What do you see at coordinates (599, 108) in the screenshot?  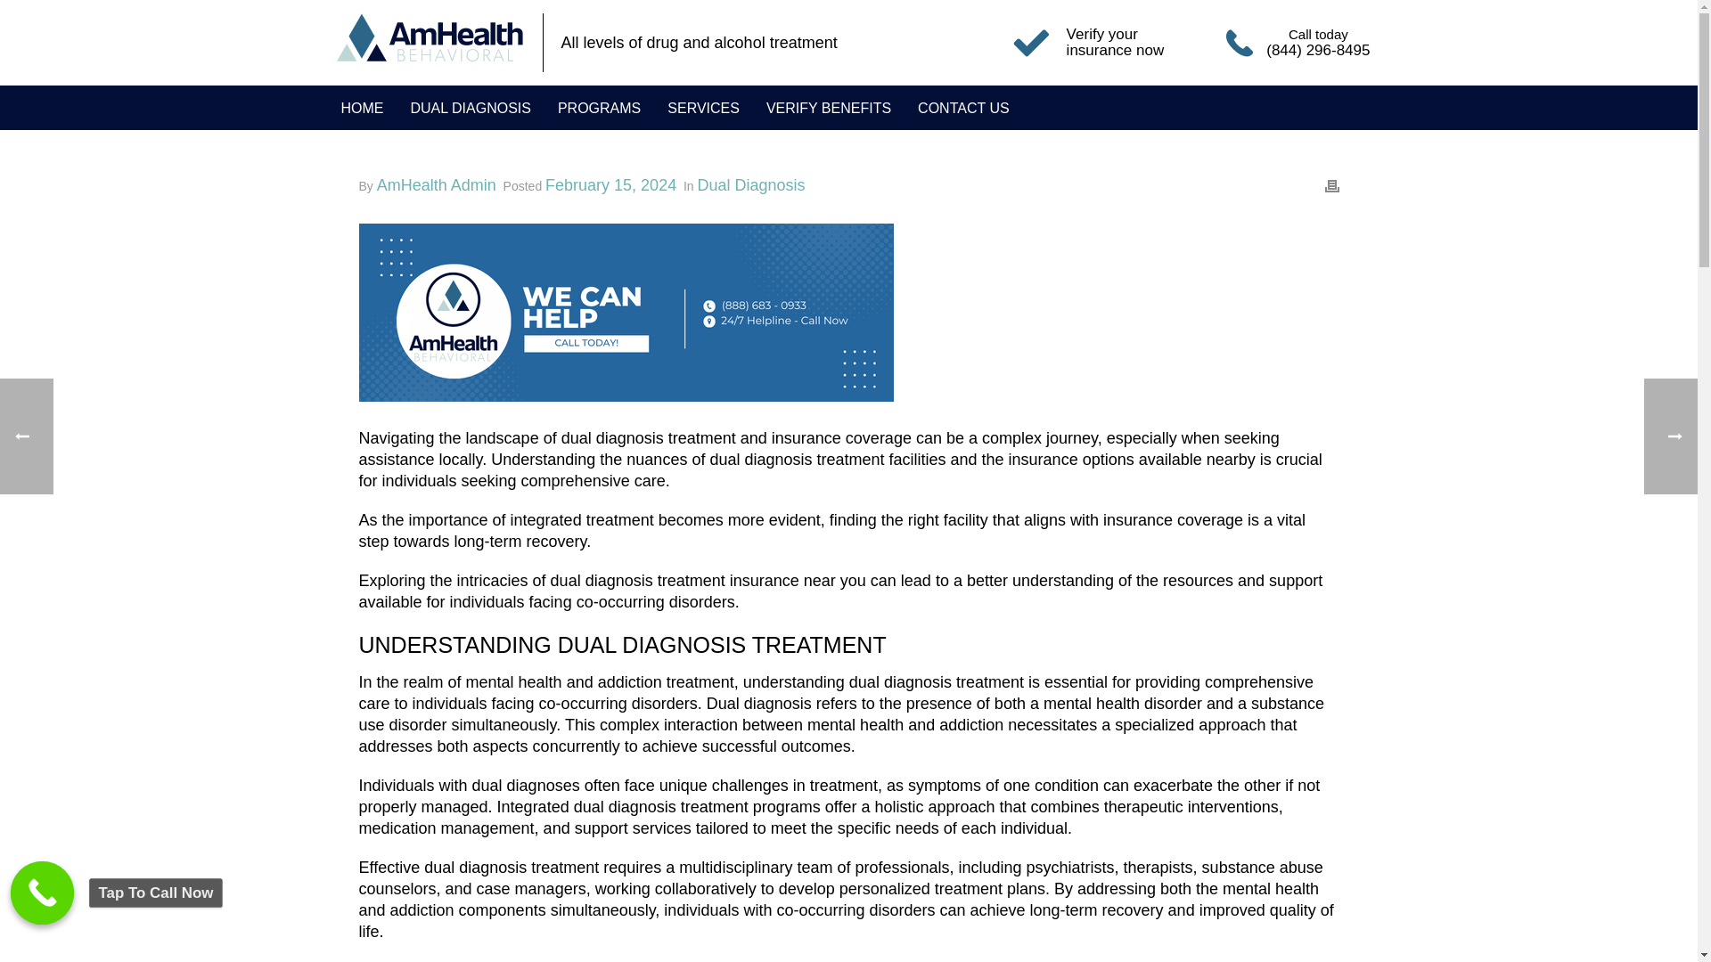 I see `PROGRAMS` at bounding box center [599, 108].